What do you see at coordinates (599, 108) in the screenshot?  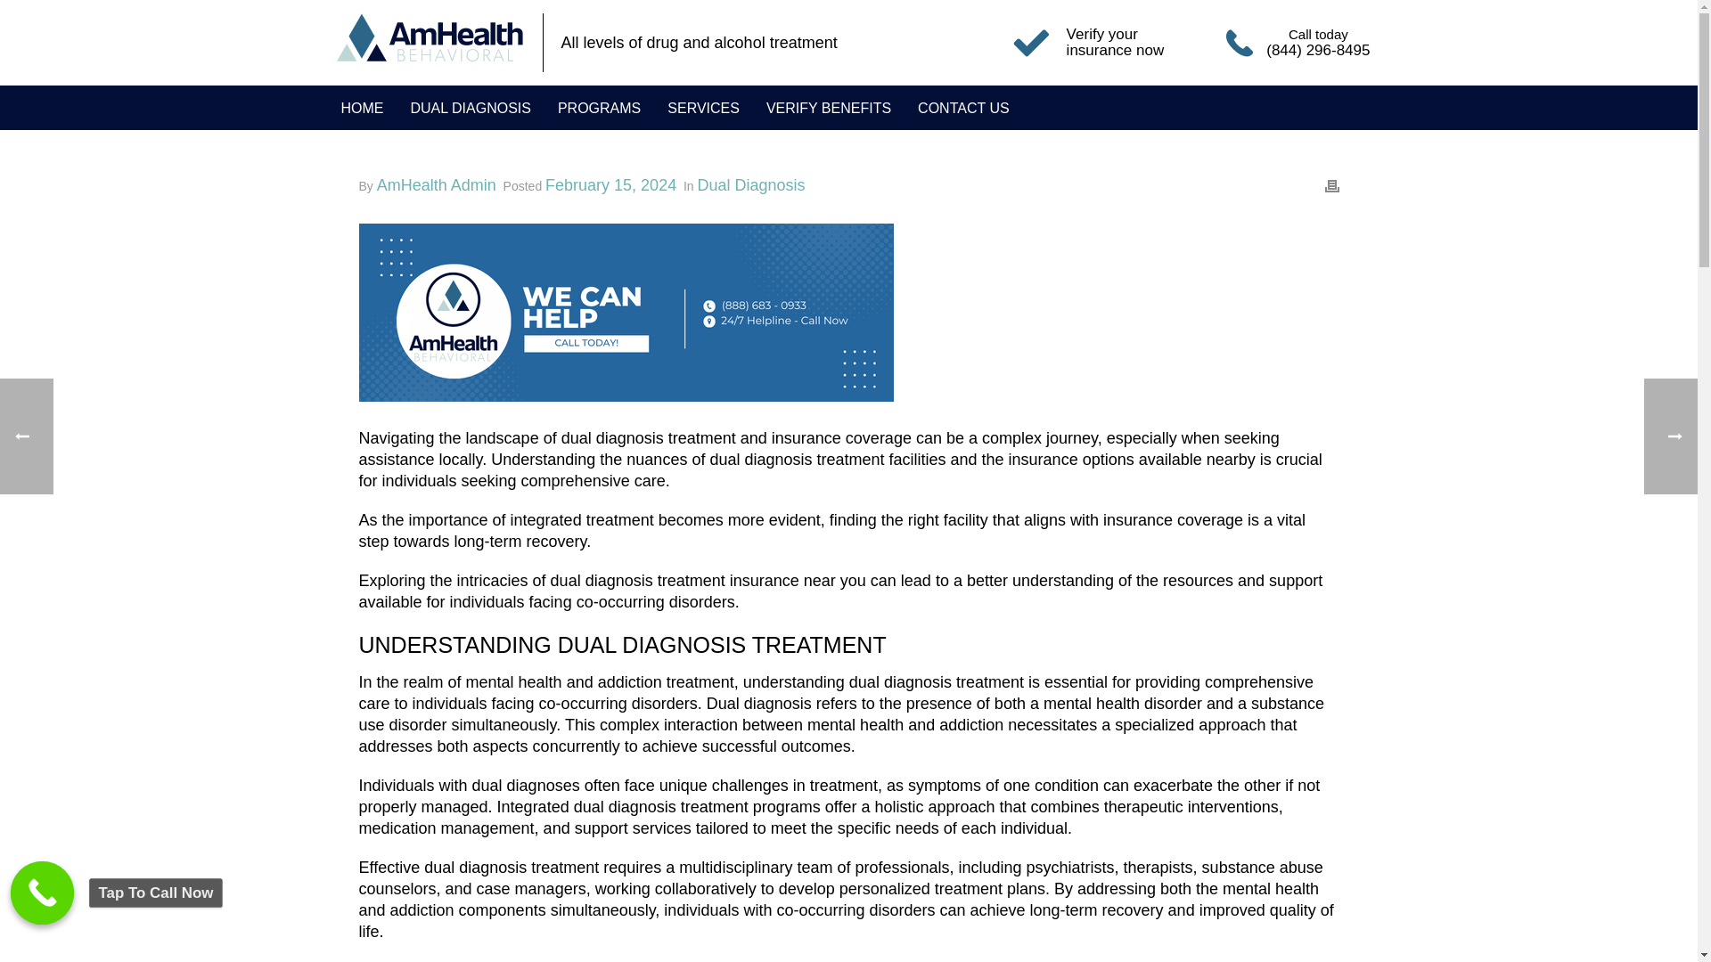 I see `PROGRAMS` at bounding box center [599, 108].